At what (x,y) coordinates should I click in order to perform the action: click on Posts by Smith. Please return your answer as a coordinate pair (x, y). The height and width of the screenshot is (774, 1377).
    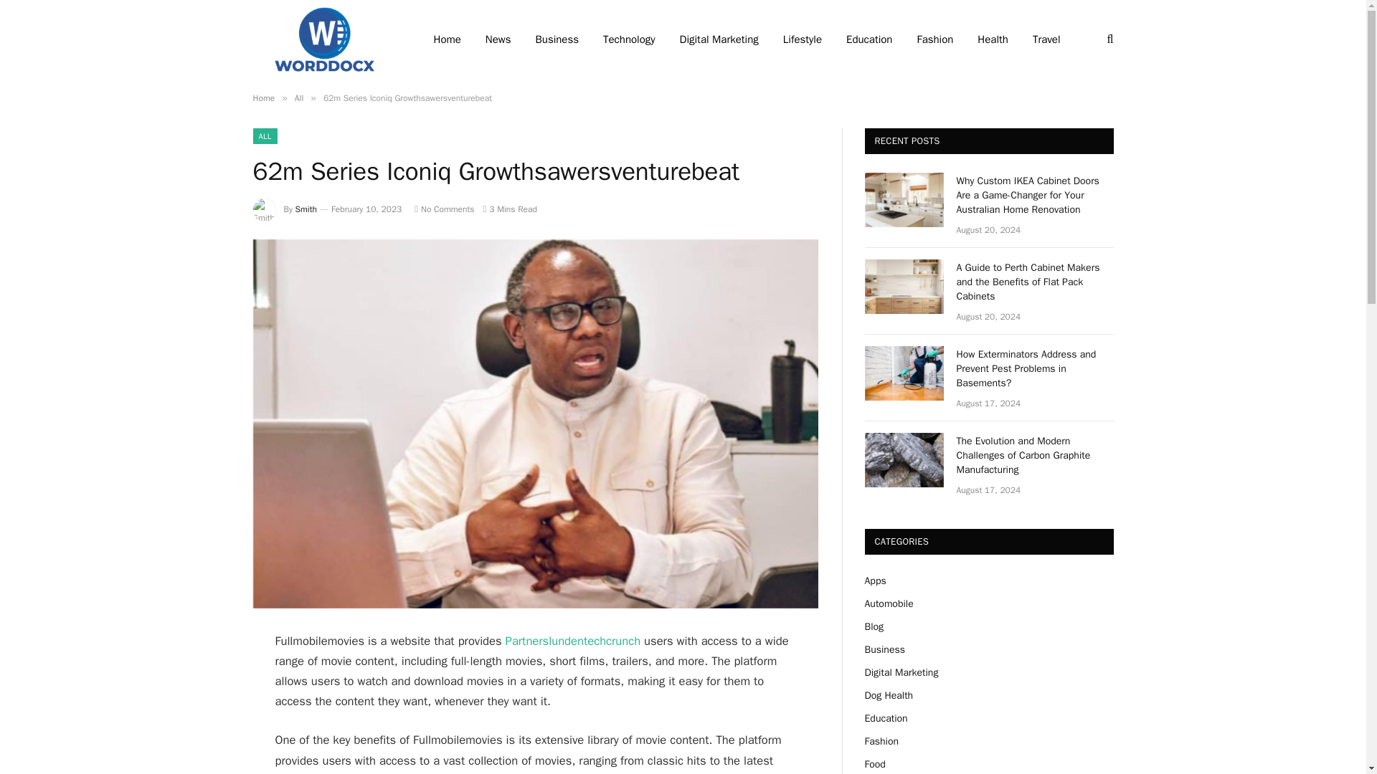
    Looking at the image, I should click on (306, 209).